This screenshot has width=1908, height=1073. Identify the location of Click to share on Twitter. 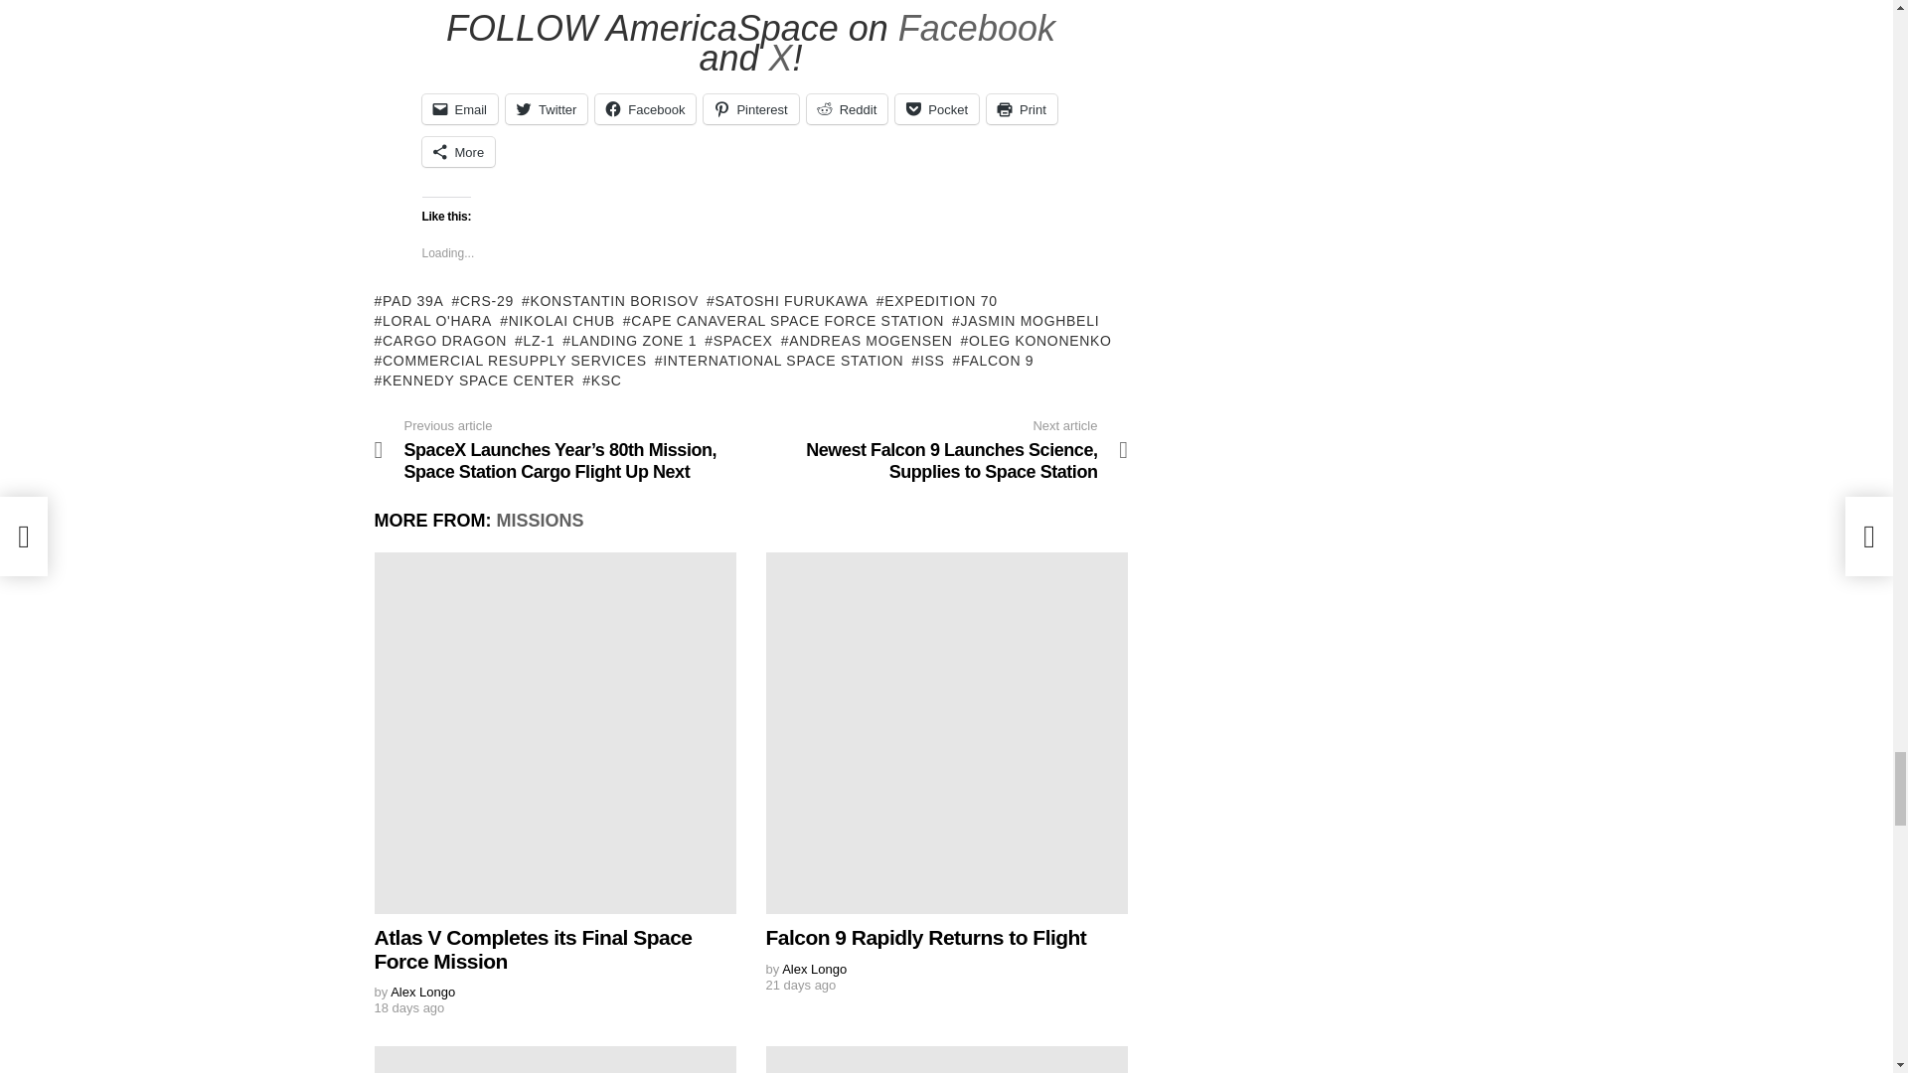
(547, 109).